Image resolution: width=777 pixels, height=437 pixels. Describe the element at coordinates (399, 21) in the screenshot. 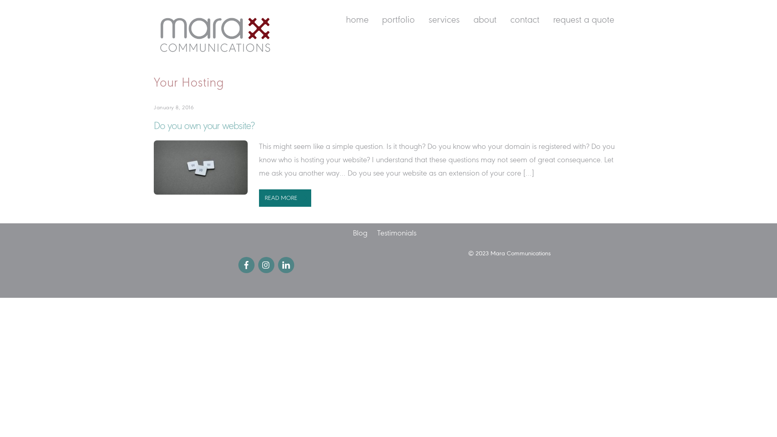

I see `portfolio` at that location.